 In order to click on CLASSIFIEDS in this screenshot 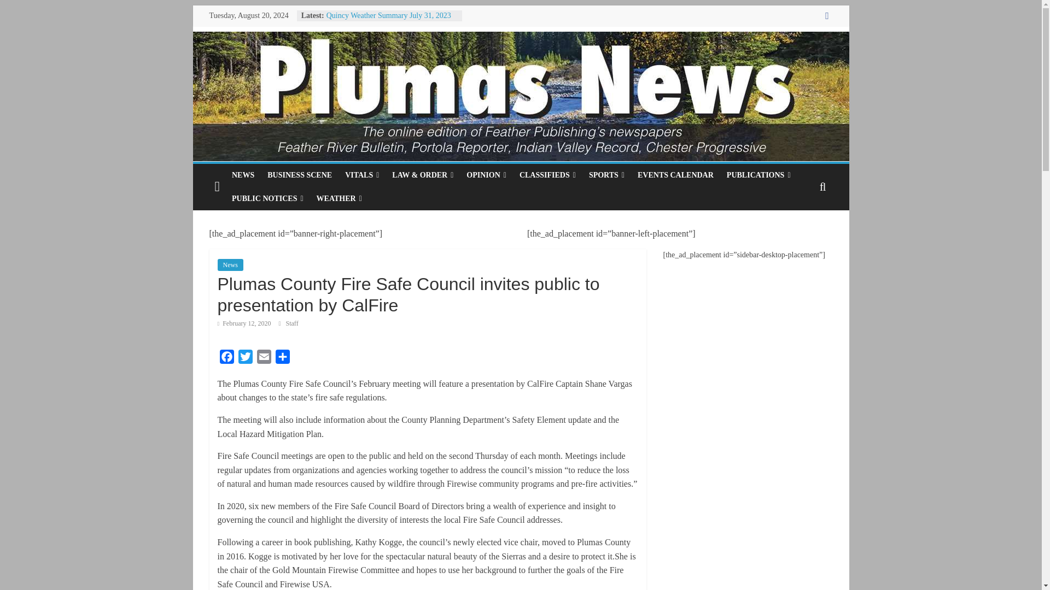, I will do `click(548, 175)`.